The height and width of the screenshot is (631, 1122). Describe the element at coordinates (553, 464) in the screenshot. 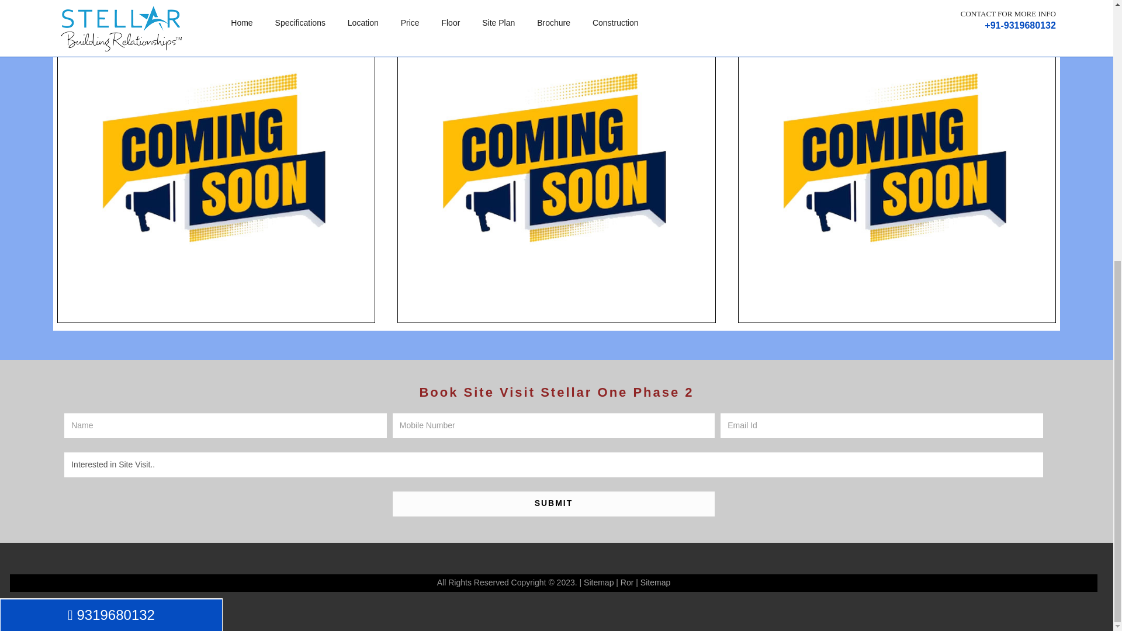

I see `Interested in Site Visit..` at that location.